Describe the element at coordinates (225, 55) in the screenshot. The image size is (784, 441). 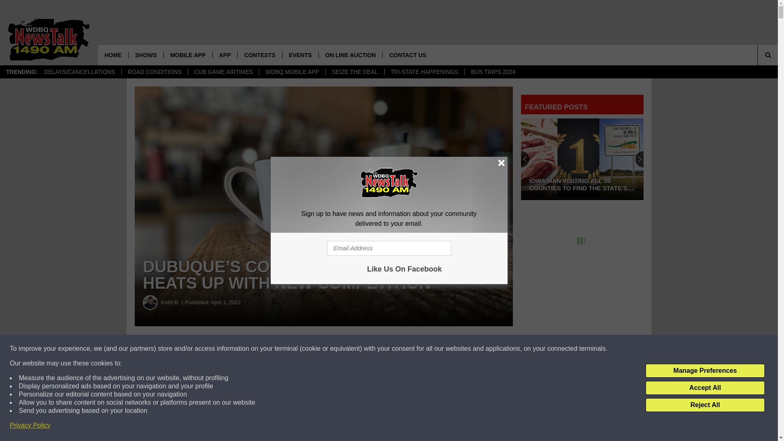
I see `APP` at that location.